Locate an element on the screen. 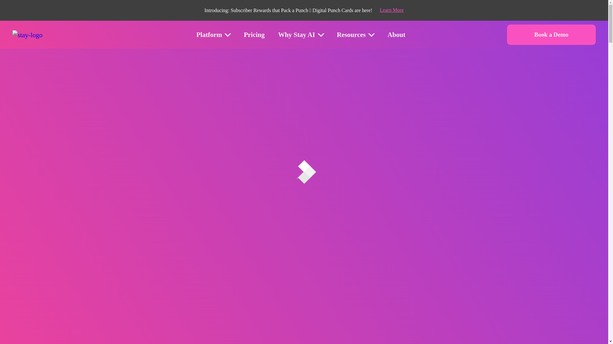 The image size is (613, 344). stay-logo is located at coordinates (27, 35).